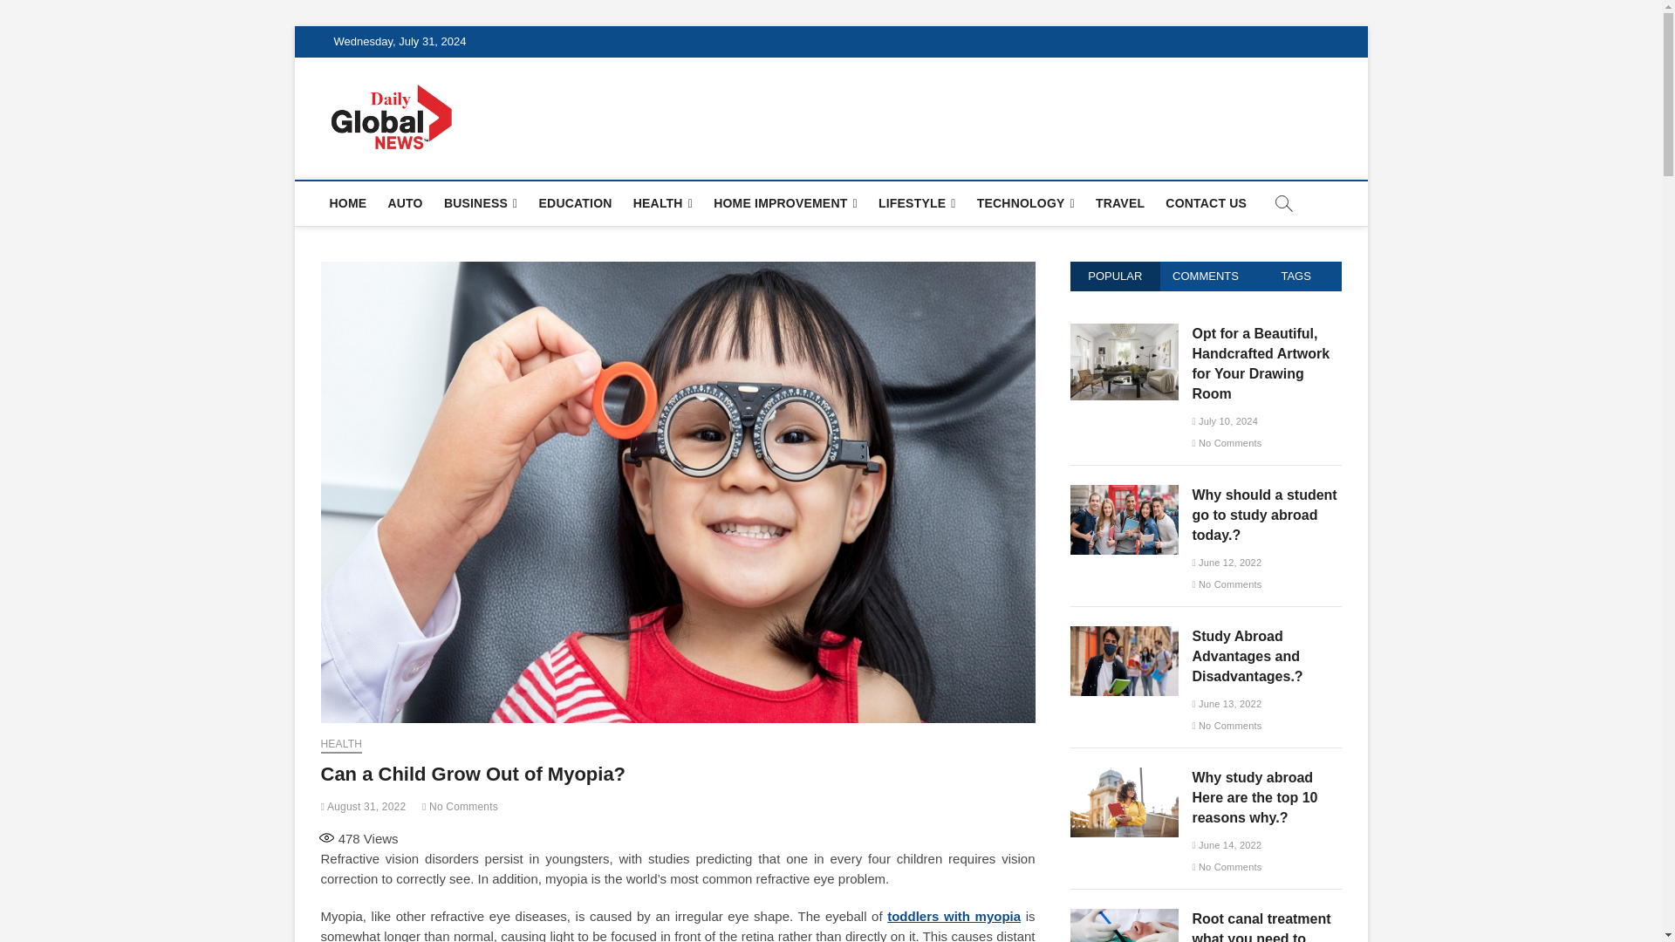  I want to click on August 31, 2022, so click(364, 807).